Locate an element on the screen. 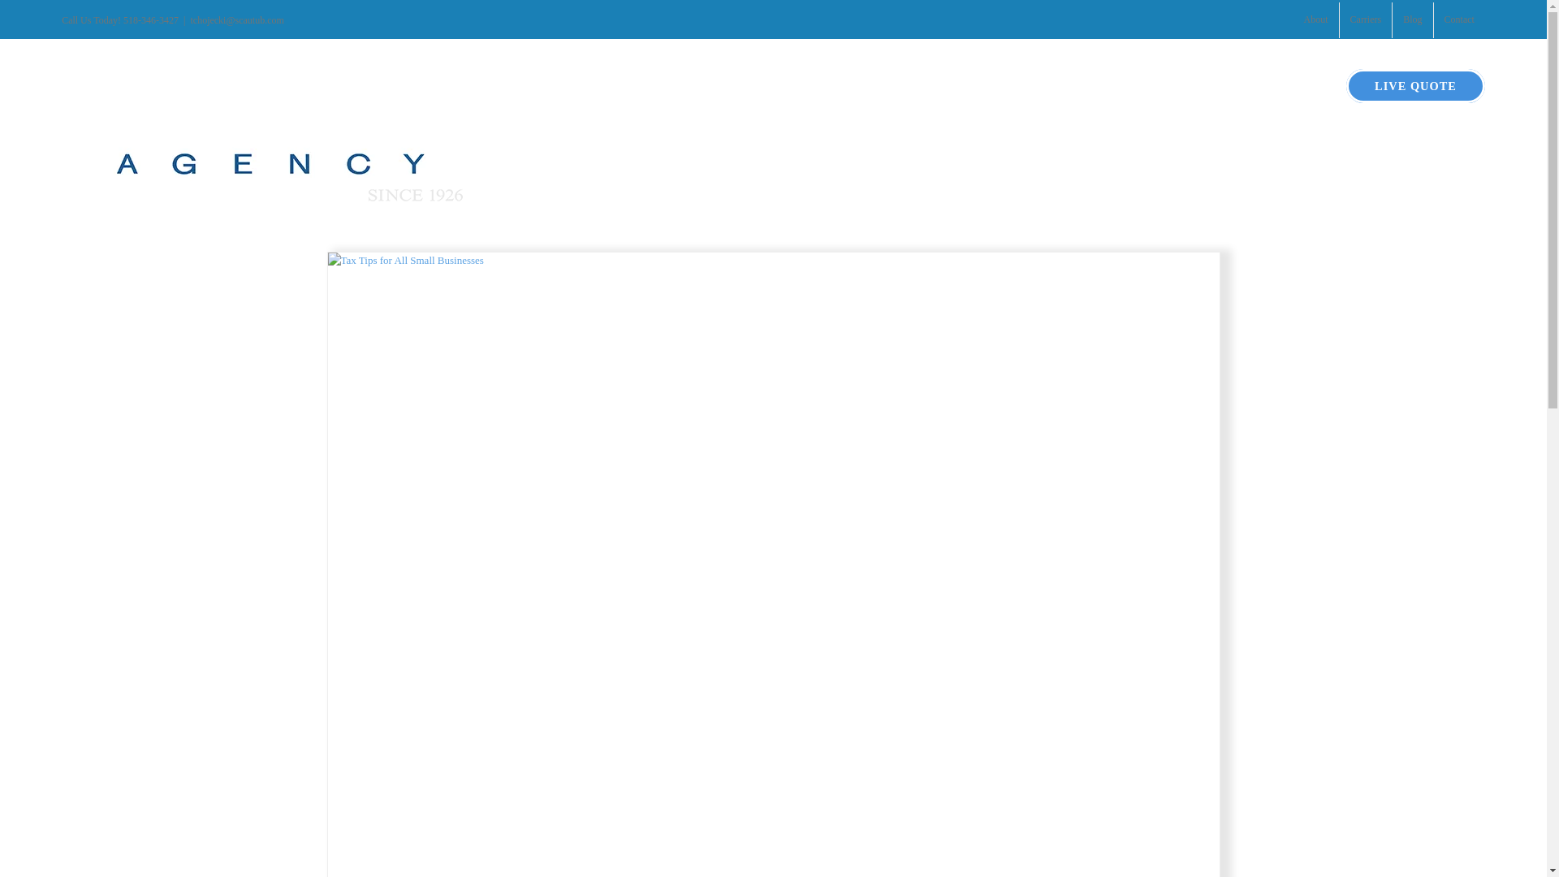  HOMEOWNER is located at coordinates (1155, 72).